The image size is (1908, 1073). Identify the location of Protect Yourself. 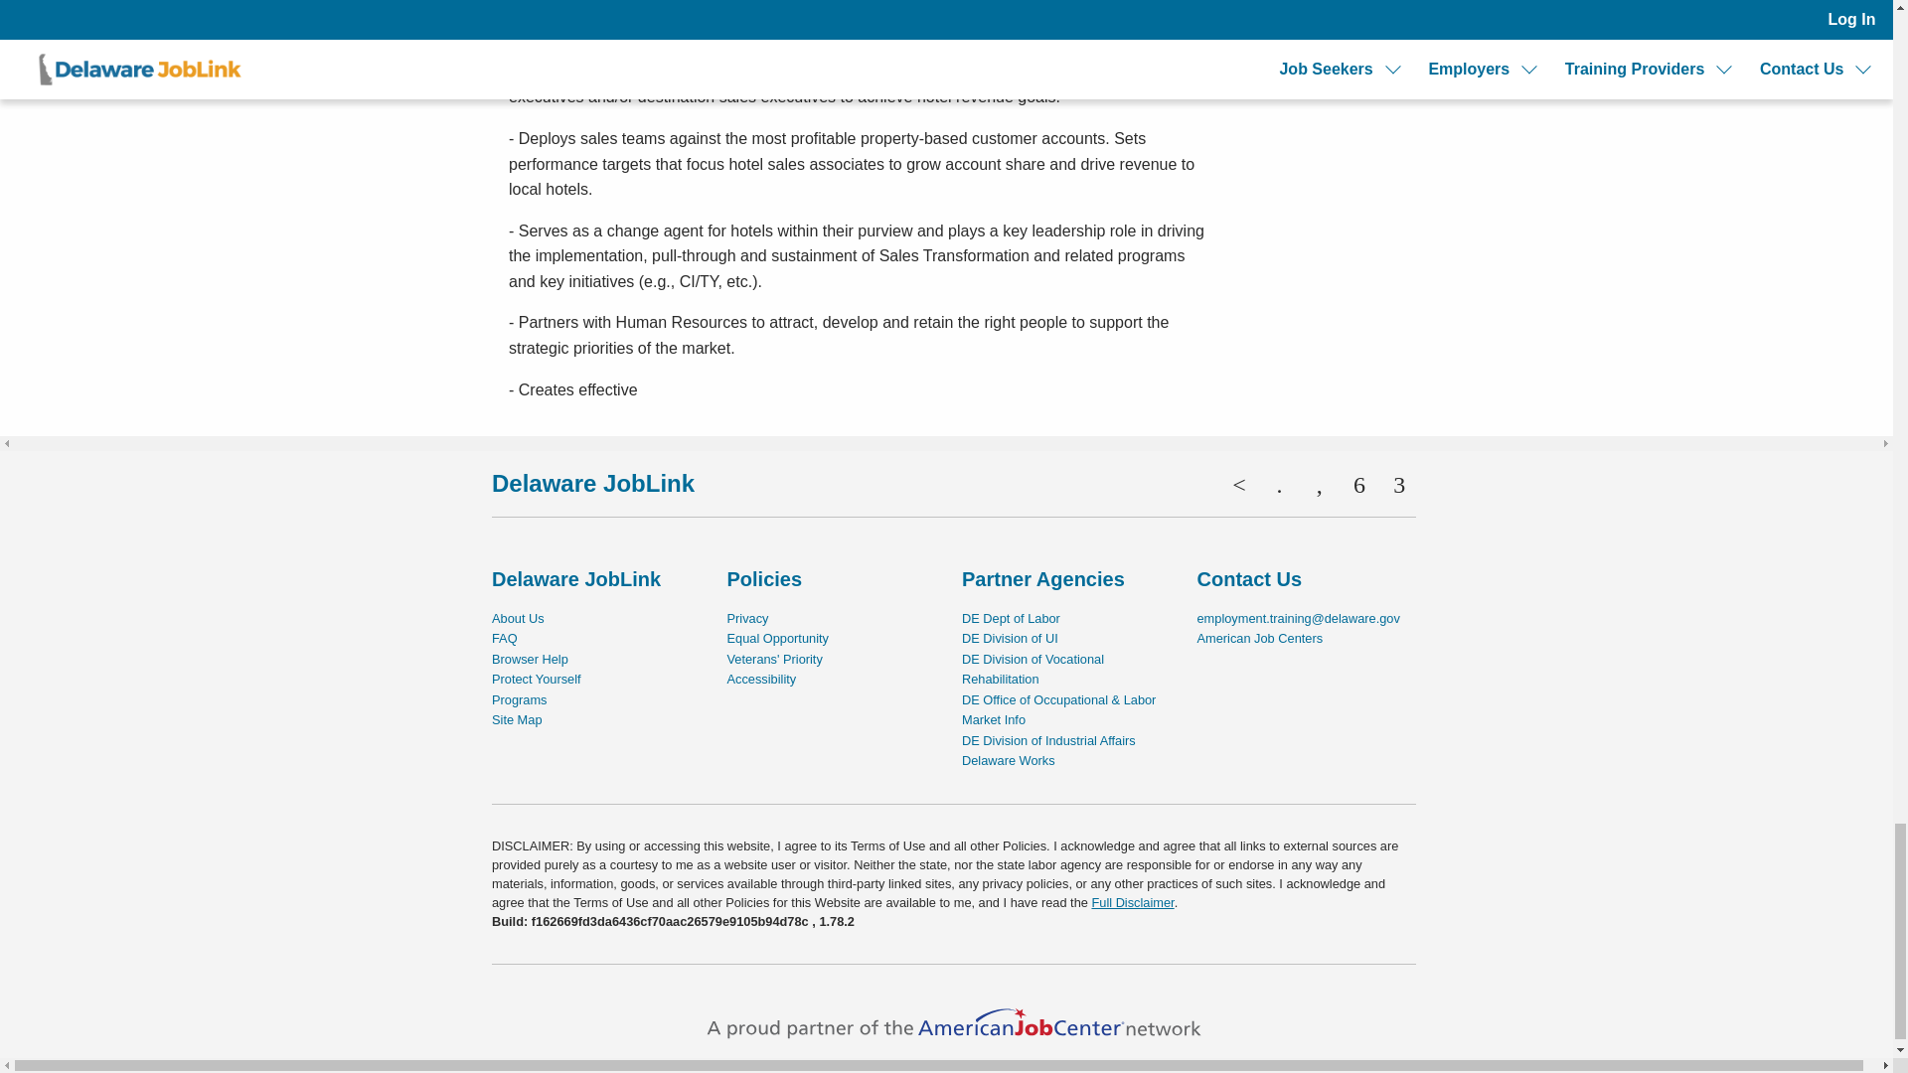
(537, 680).